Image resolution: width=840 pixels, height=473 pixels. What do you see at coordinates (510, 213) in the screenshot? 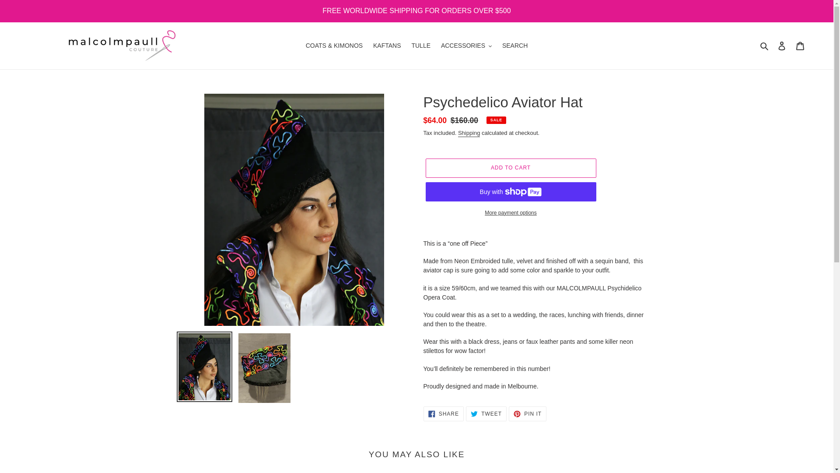
I see `Cart` at bounding box center [510, 213].